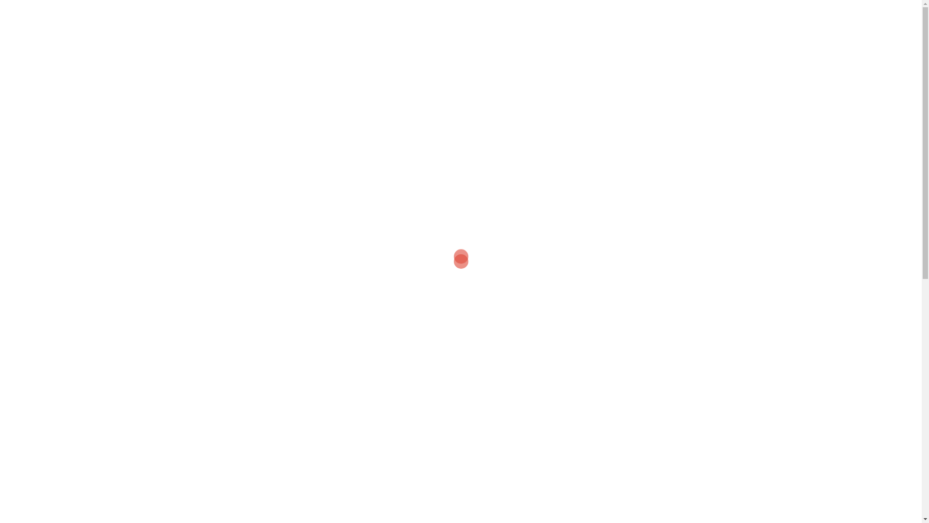 The image size is (929, 523). I want to click on Services, so click(527, 16).